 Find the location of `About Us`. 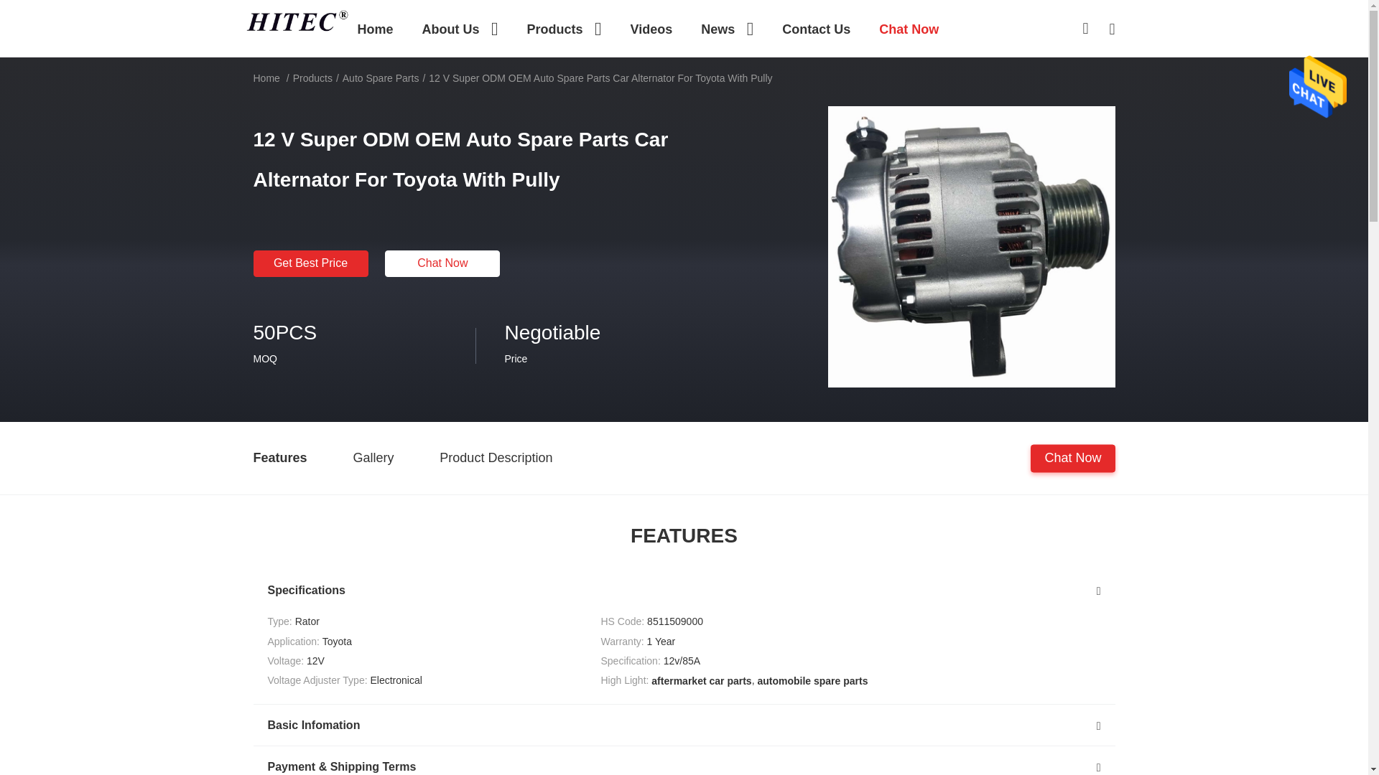

About Us is located at coordinates (460, 29).